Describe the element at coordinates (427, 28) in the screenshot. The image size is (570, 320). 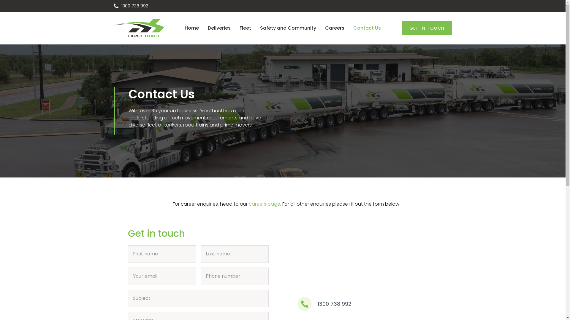
I see `GET IN TOUCH` at that location.